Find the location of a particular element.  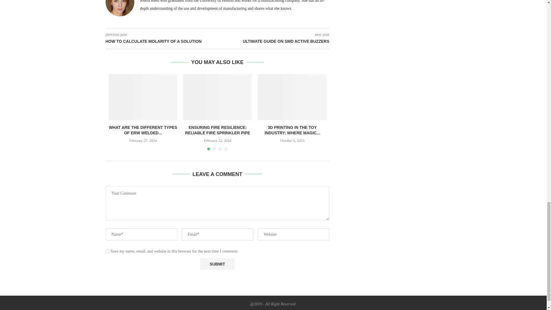

ENSURING FIRE RESILIENCE: RELIABLE FIRE SPRINKLER PIPE is located at coordinates (218, 130).